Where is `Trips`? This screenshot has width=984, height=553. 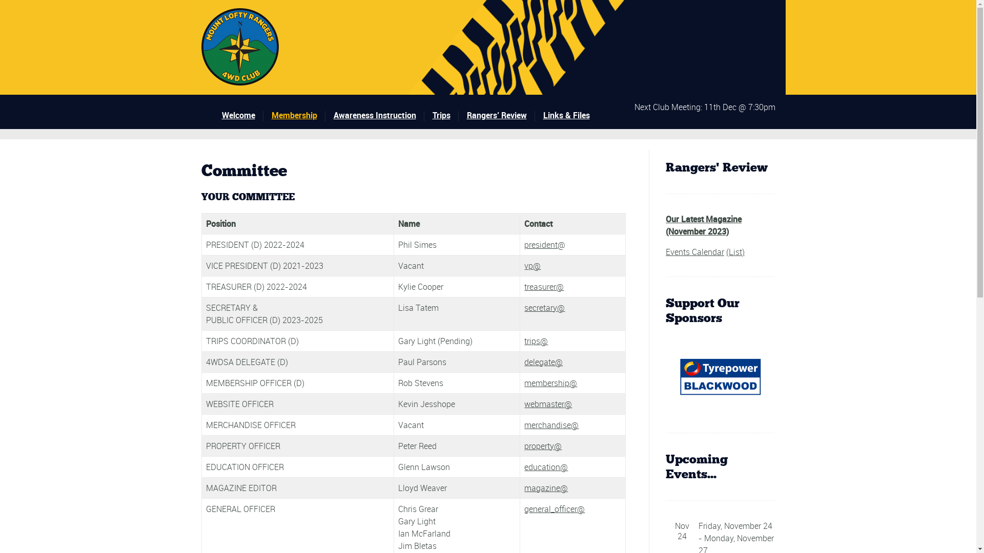 Trips is located at coordinates (446, 116).